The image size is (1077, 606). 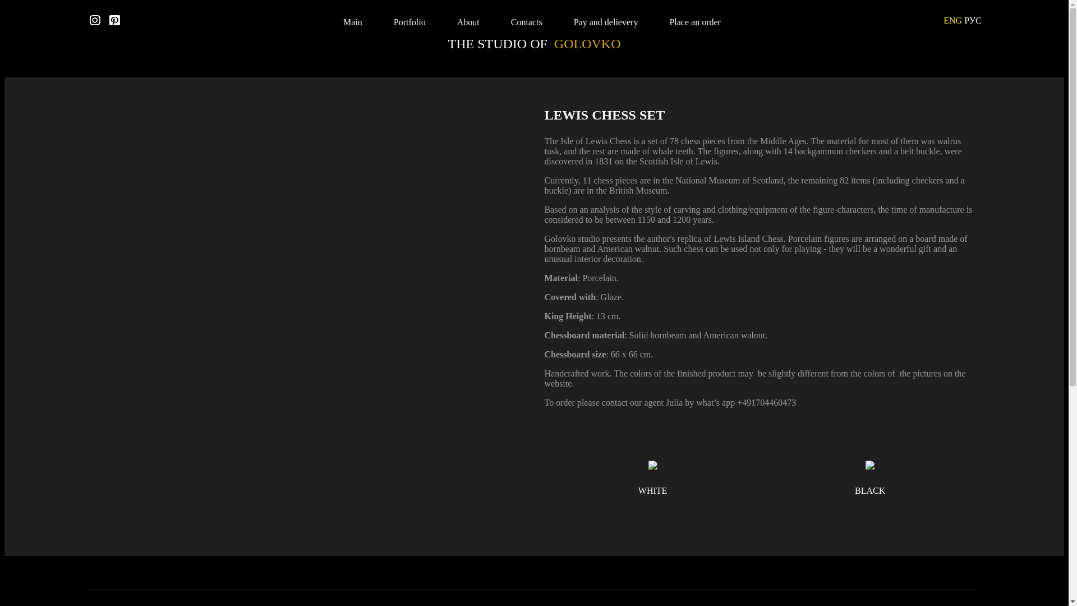 I want to click on About, so click(x=468, y=22).